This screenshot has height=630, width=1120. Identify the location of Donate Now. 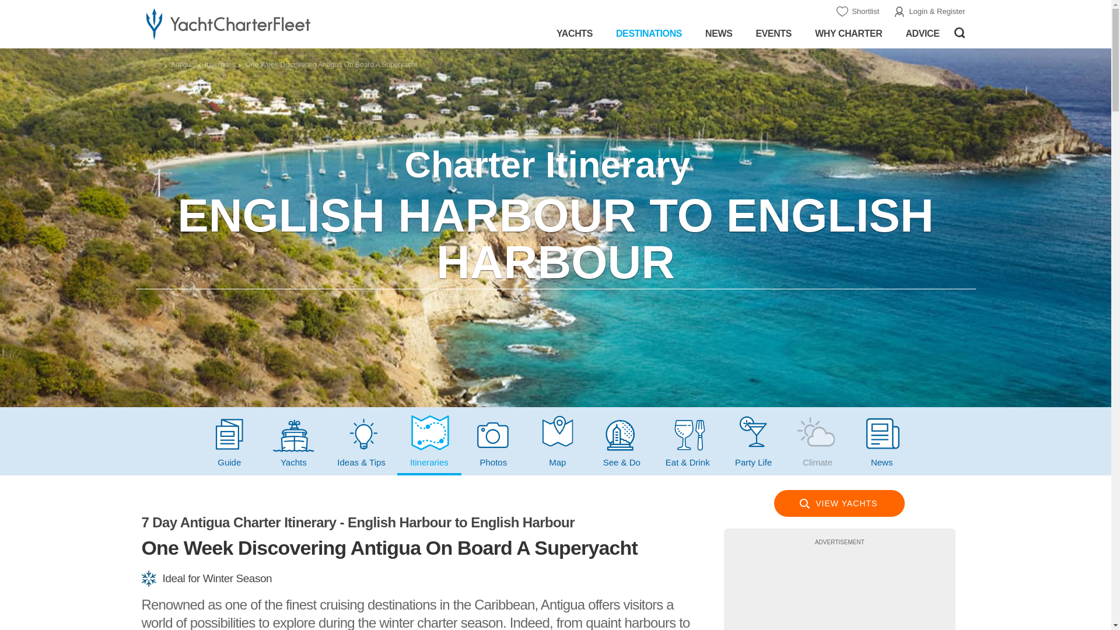
(839, 593).